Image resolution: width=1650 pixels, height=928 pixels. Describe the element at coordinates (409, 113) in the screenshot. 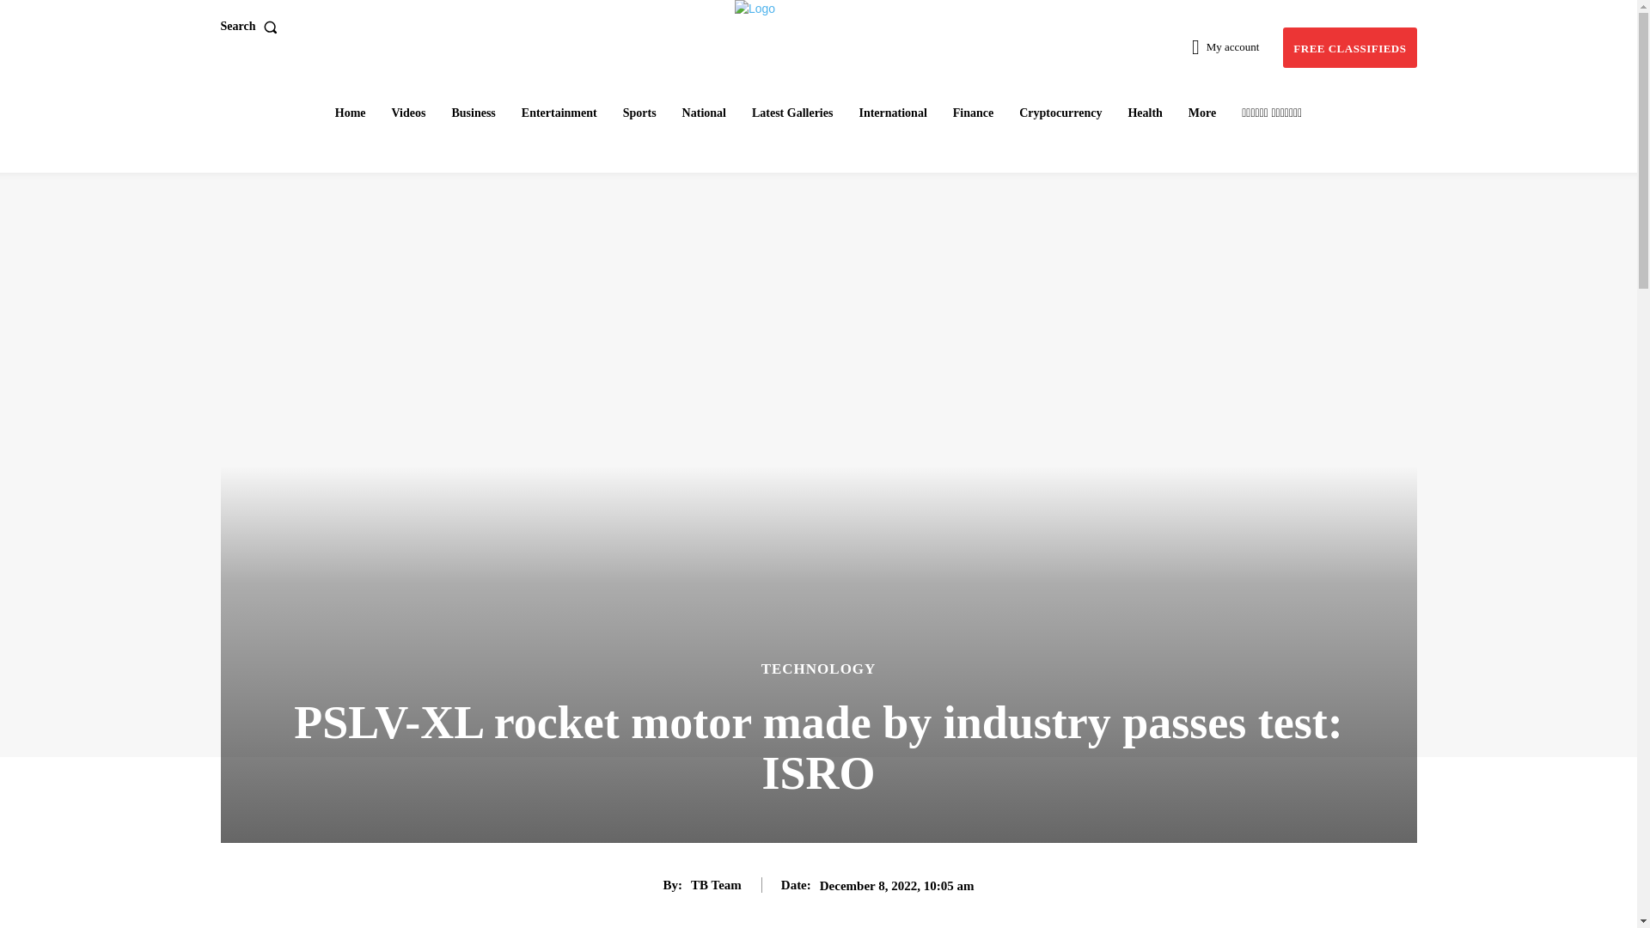

I see `Videos` at that location.